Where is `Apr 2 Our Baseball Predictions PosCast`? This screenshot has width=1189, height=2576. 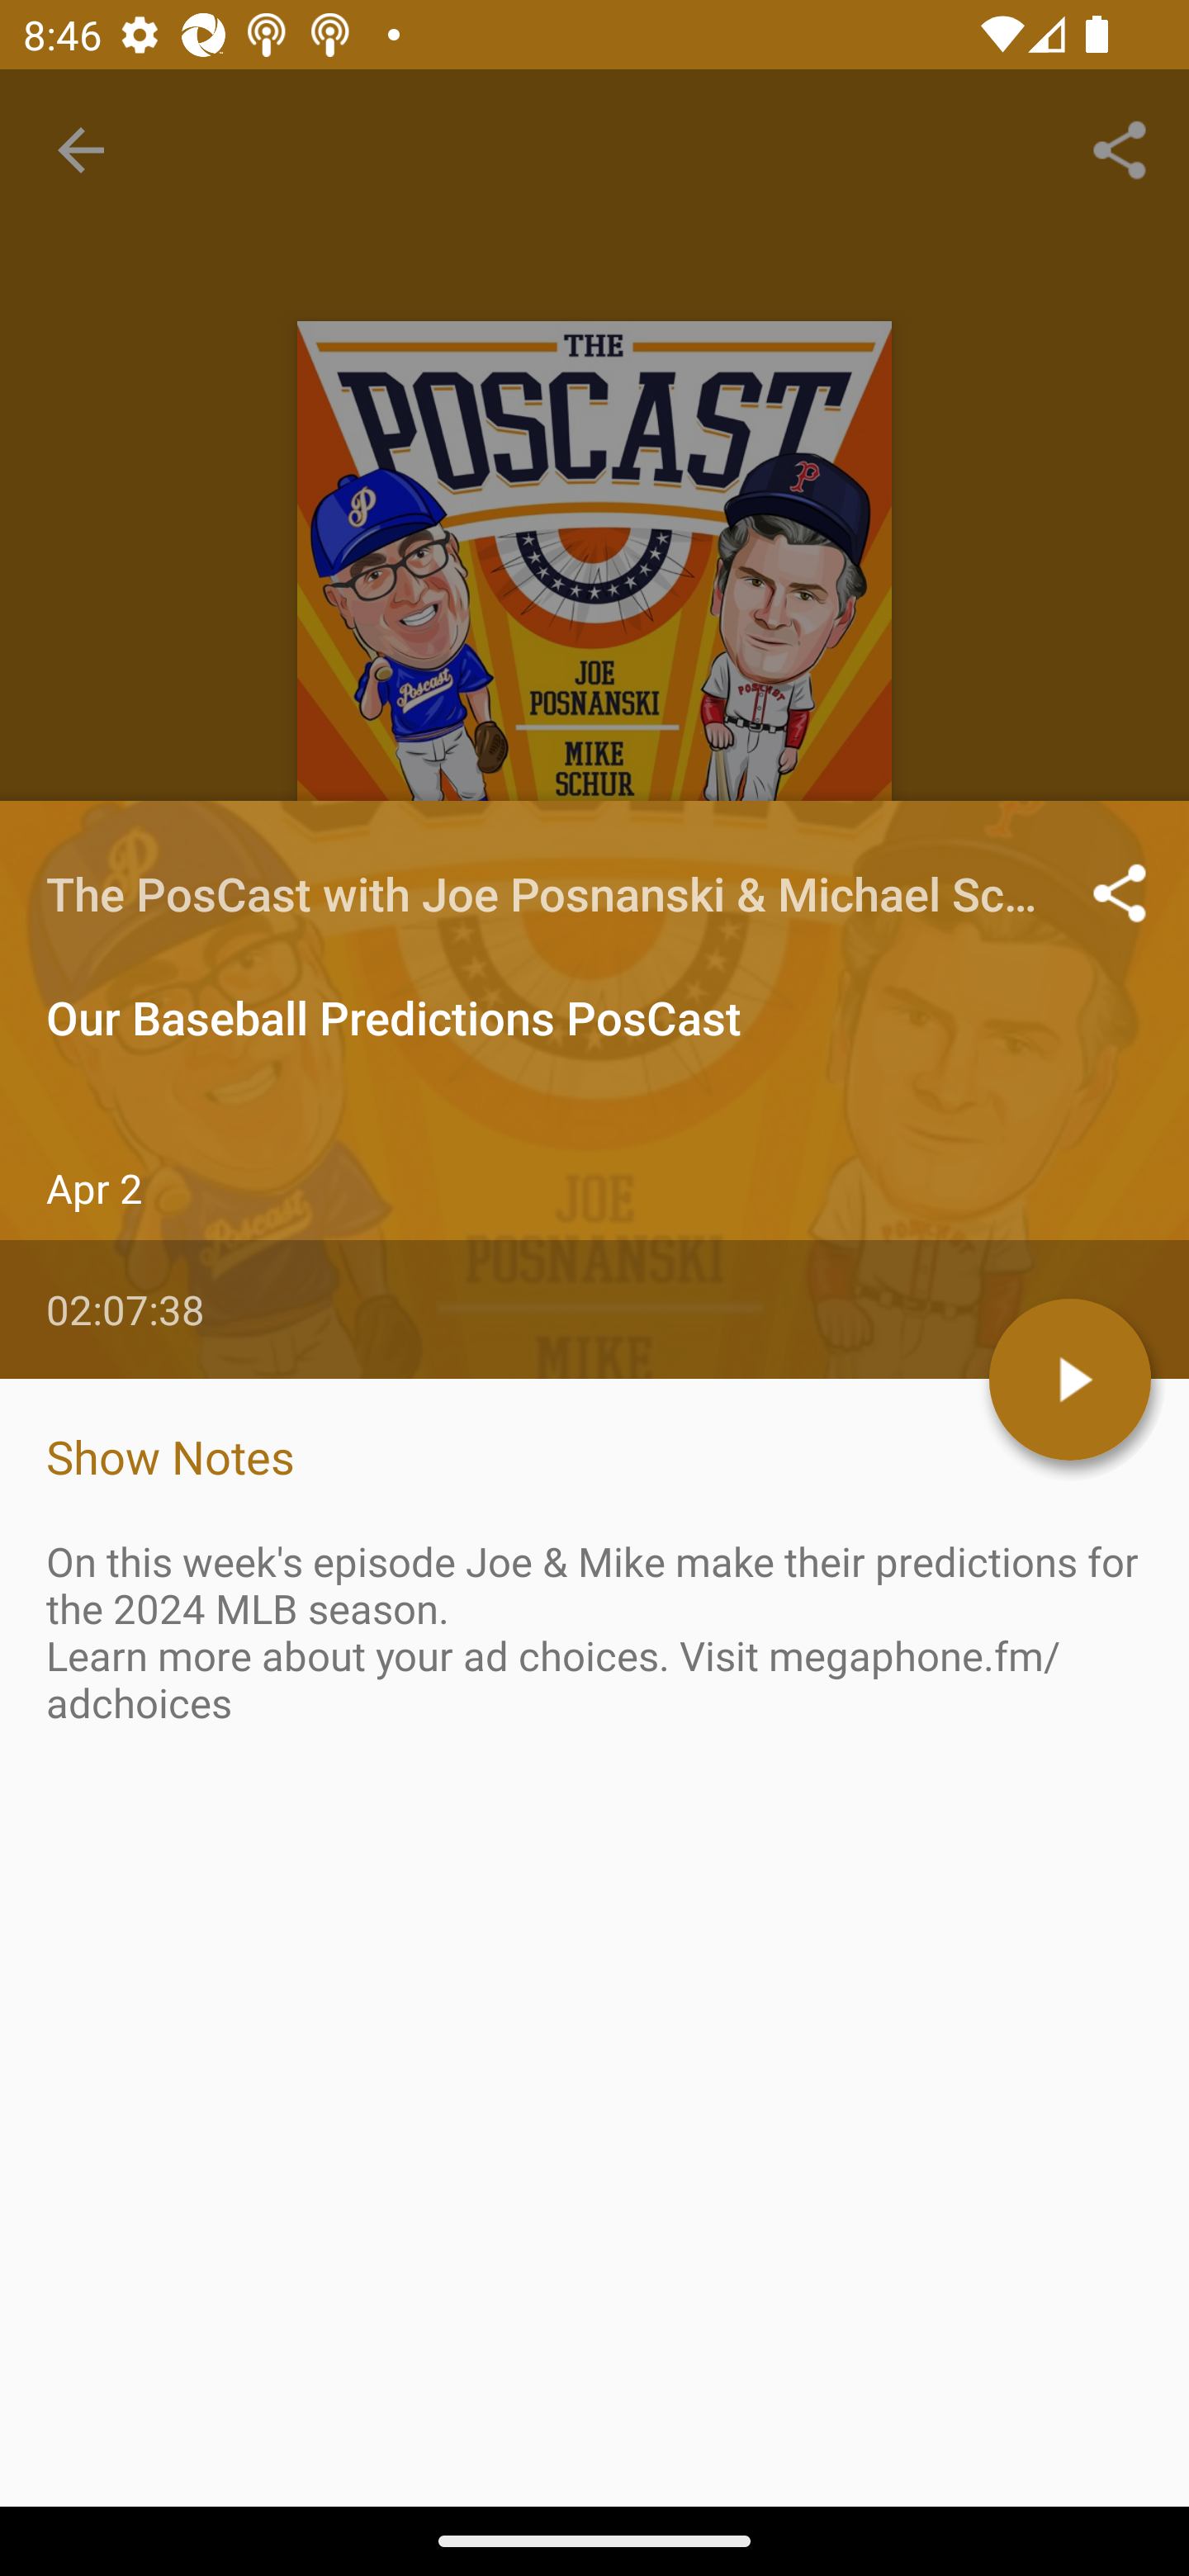 Apr 2 Our Baseball Predictions PosCast is located at coordinates (594, 1425).